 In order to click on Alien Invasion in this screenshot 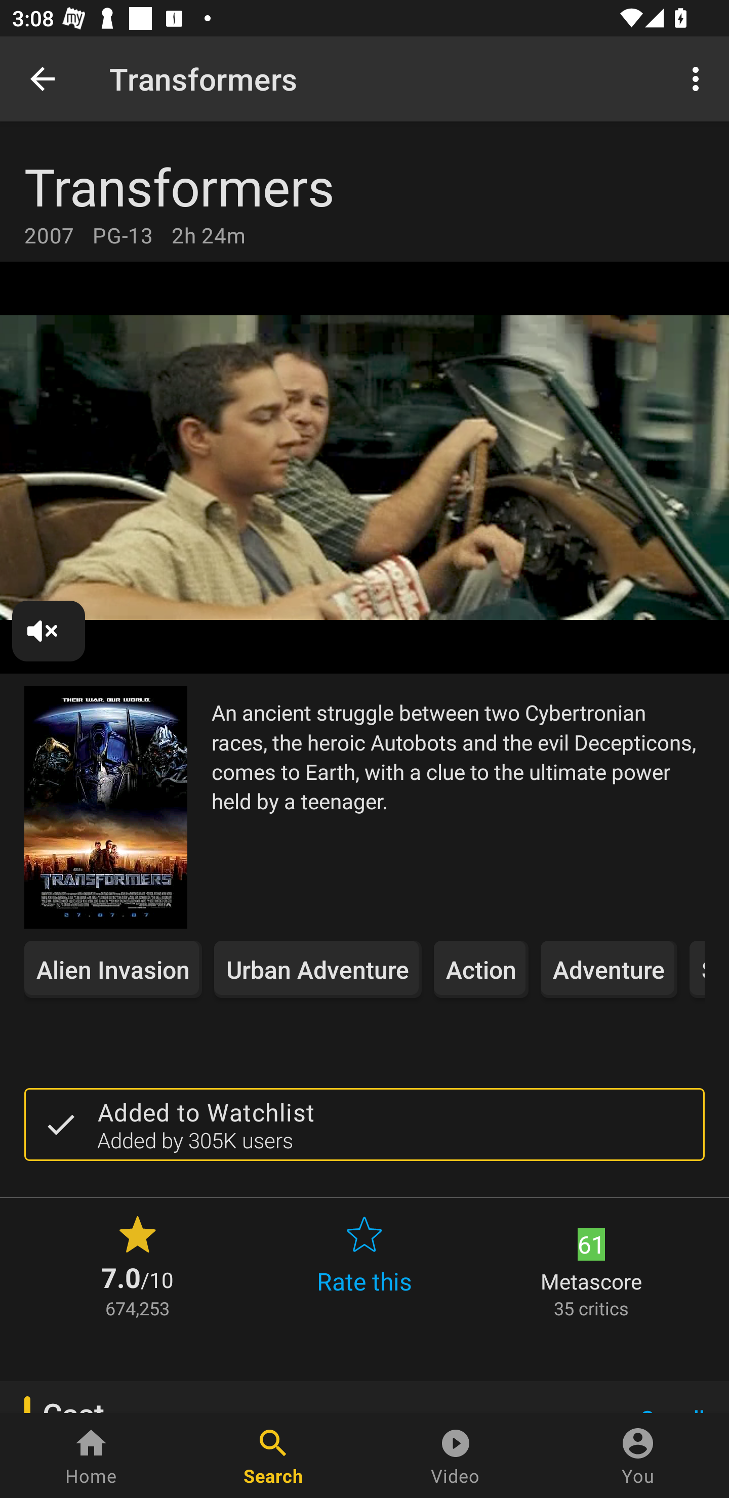, I will do `click(112, 969)`.